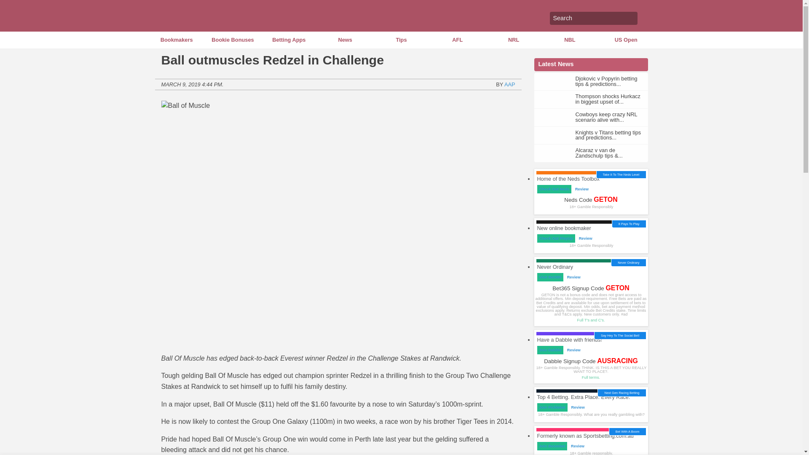 The width and height of the screenshot is (809, 455). I want to click on AAP, so click(510, 84).